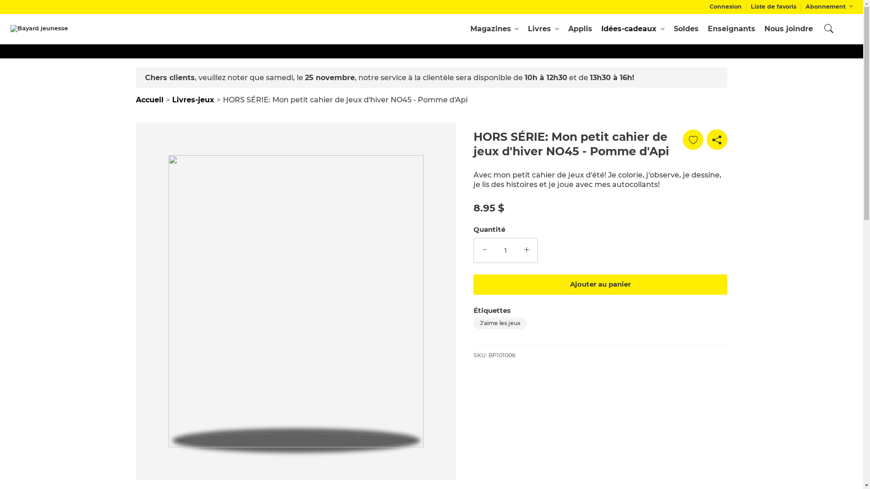 The height and width of the screenshot is (489, 870). What do you see at coordinates (600, 284) in the screenshot?
I see `Ajouter au panier` at bounding box center [600, 284].